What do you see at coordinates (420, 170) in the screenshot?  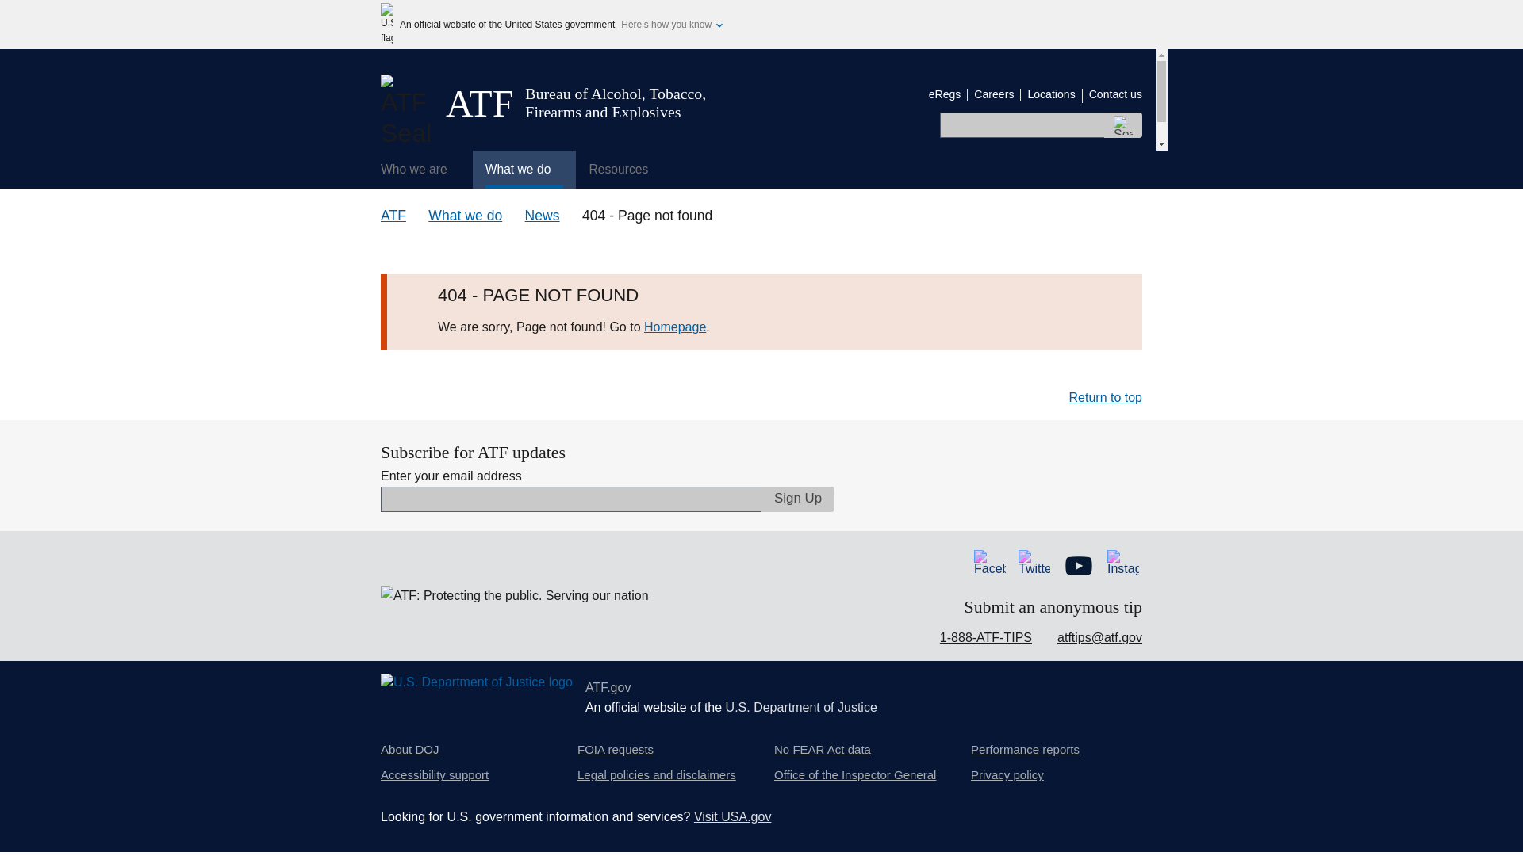 I see `Who we are` at bounding box center [420, 170].